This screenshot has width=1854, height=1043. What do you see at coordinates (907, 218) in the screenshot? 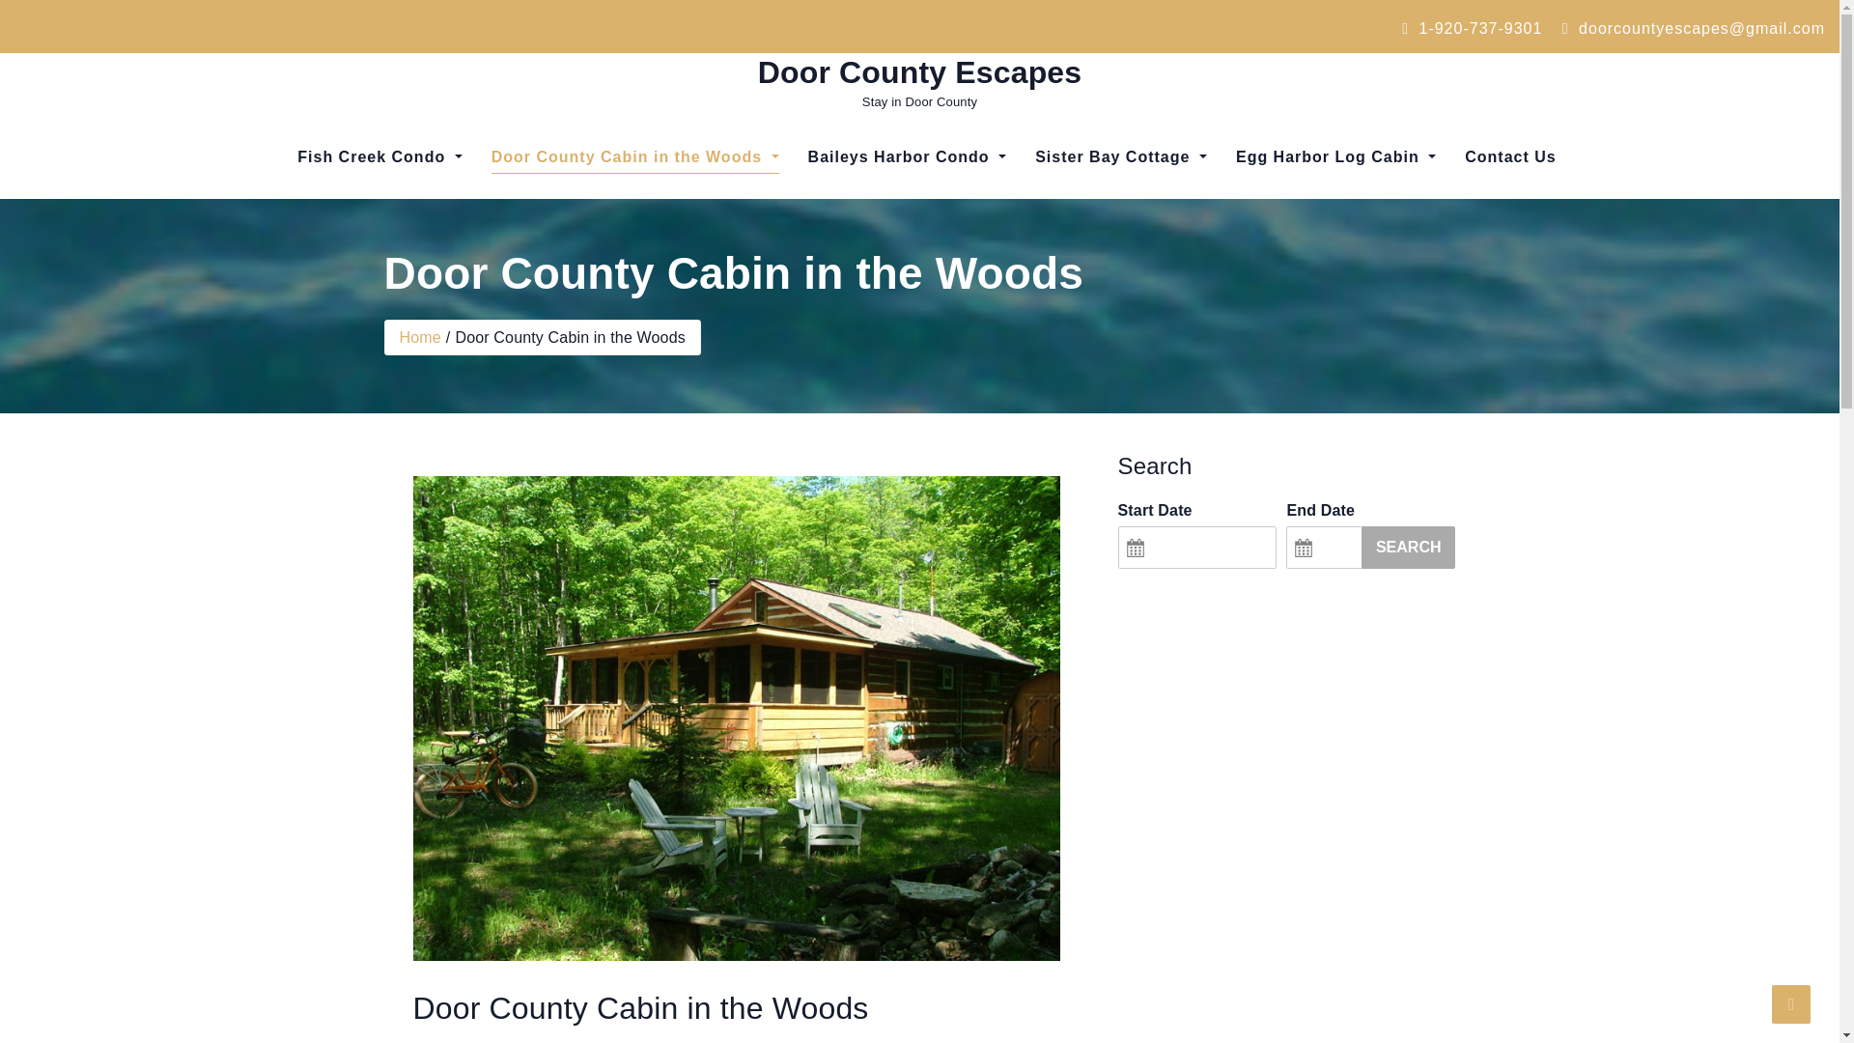
I see `Accommodations` at bounding box center [907, 218].